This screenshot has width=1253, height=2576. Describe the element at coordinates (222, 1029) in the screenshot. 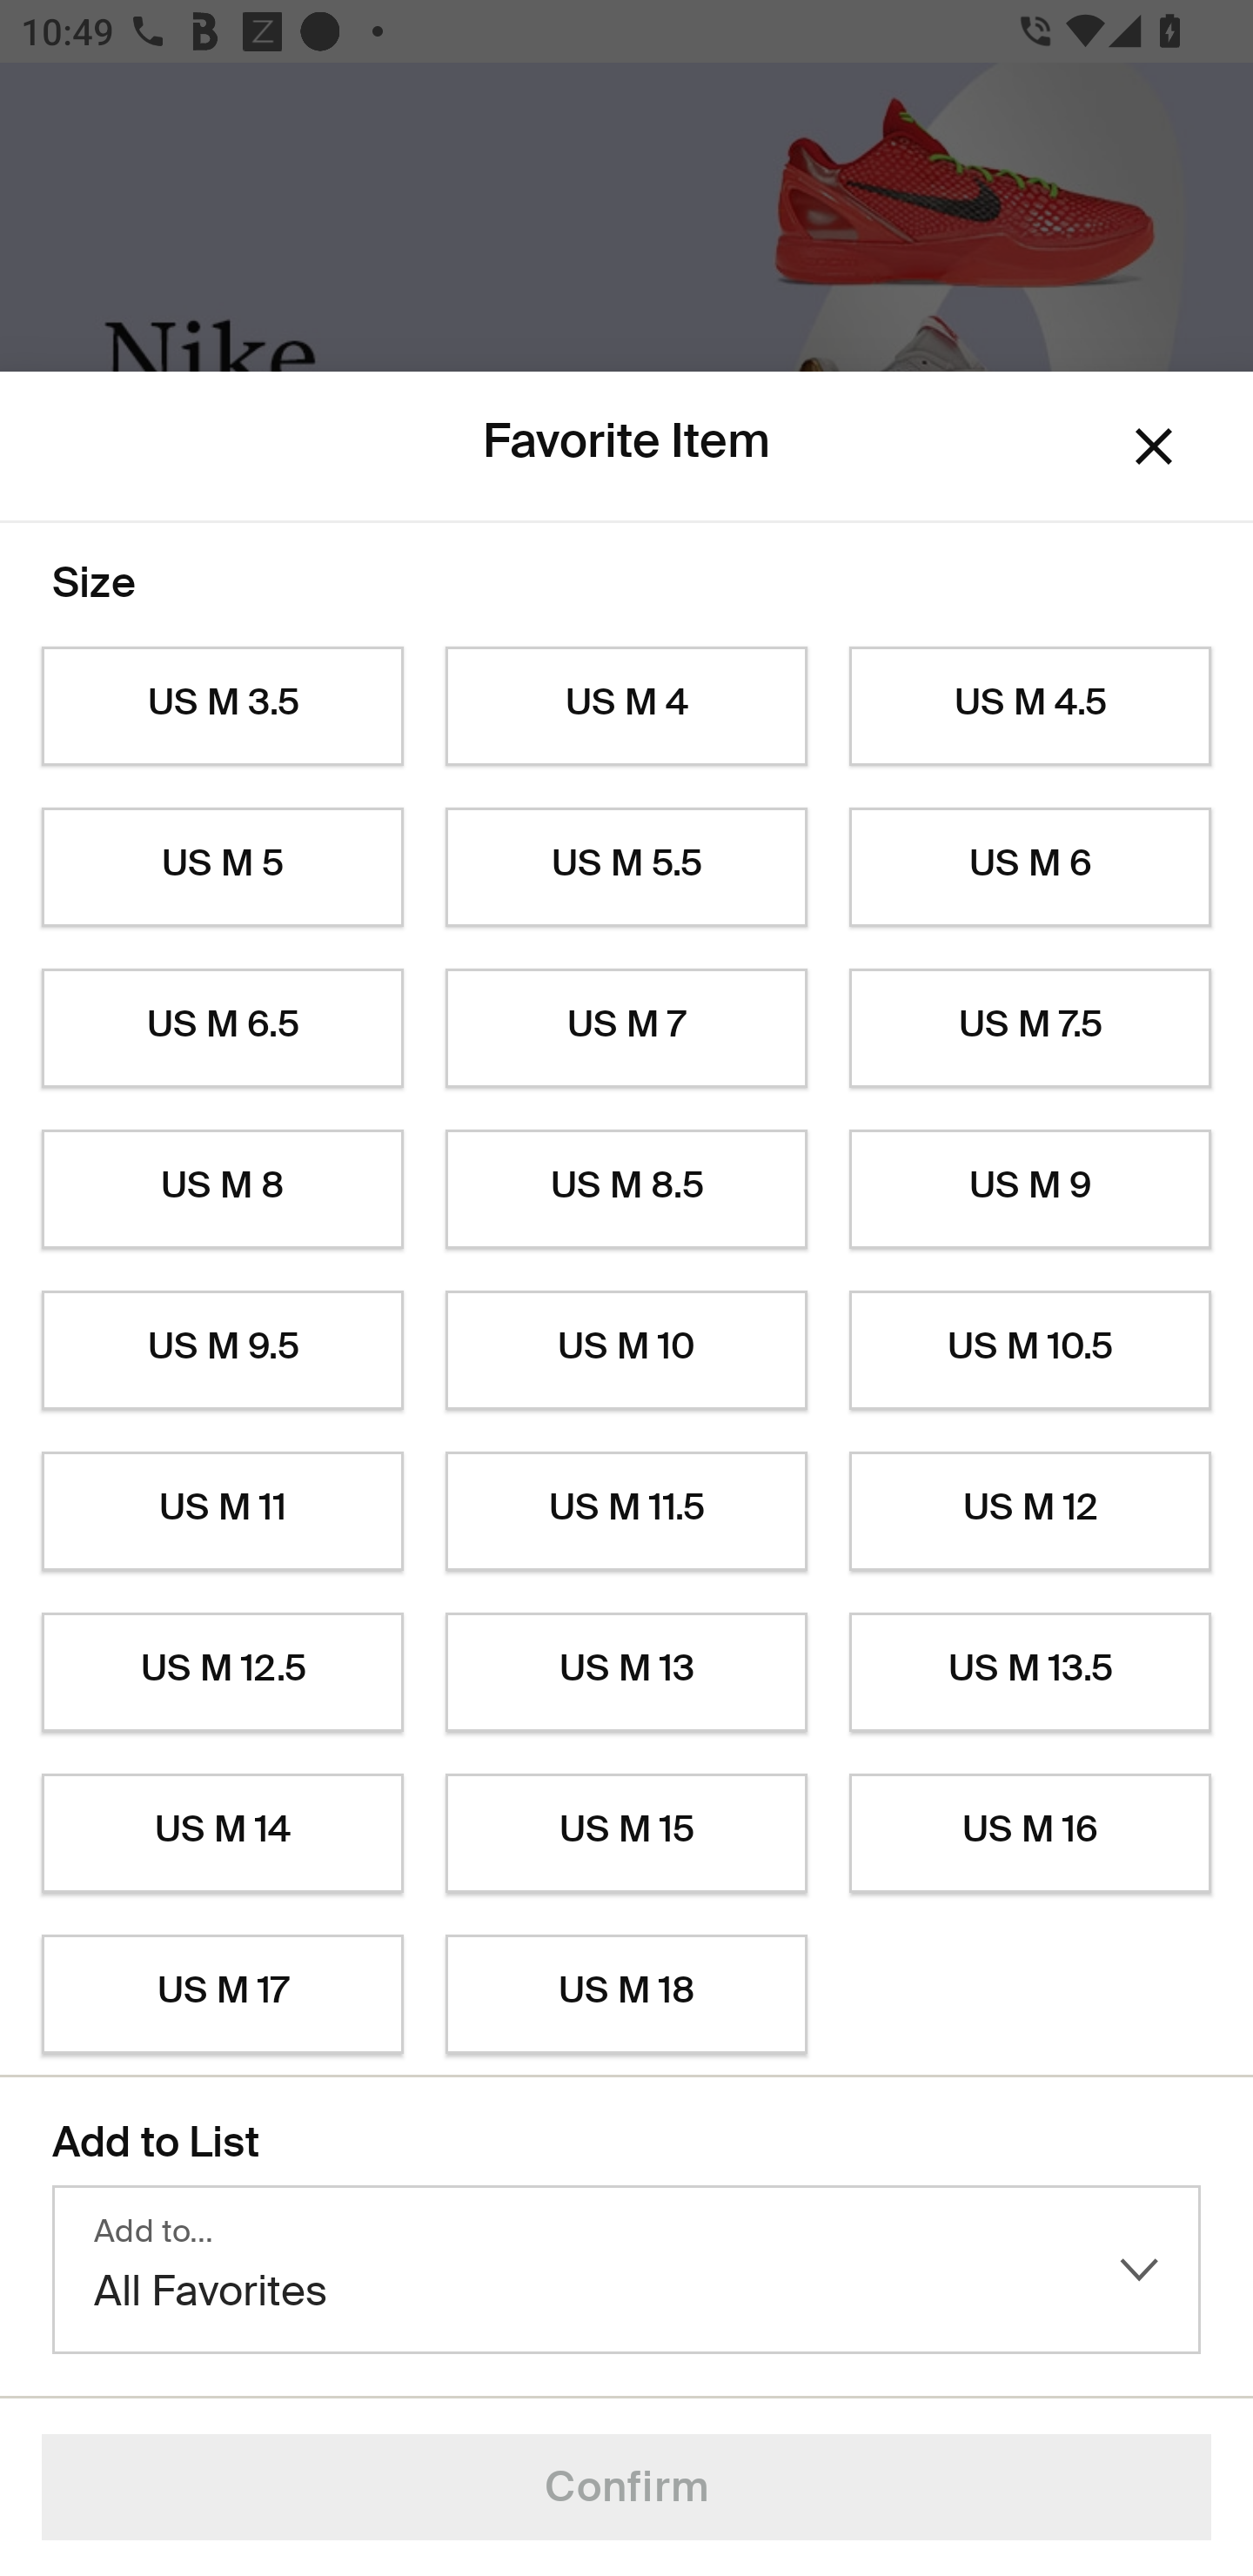

I see `US M 6.5` at that location.